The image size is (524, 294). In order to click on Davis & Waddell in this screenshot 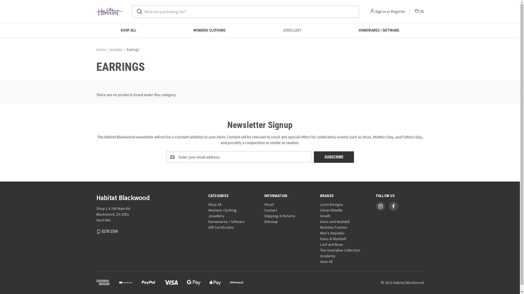, I will do `click(333, 239)`.